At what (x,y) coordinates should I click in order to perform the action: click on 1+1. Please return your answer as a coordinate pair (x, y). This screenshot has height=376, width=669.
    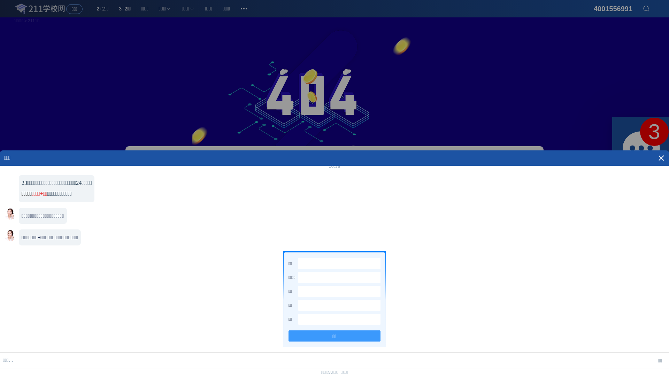
    Looking at the image, I should click on (208, 215).